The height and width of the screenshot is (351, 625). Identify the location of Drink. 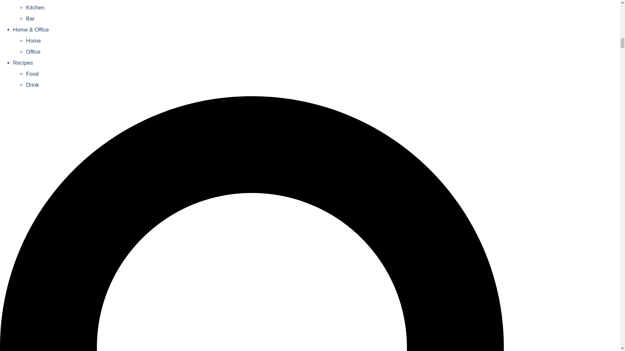
(33, 85).